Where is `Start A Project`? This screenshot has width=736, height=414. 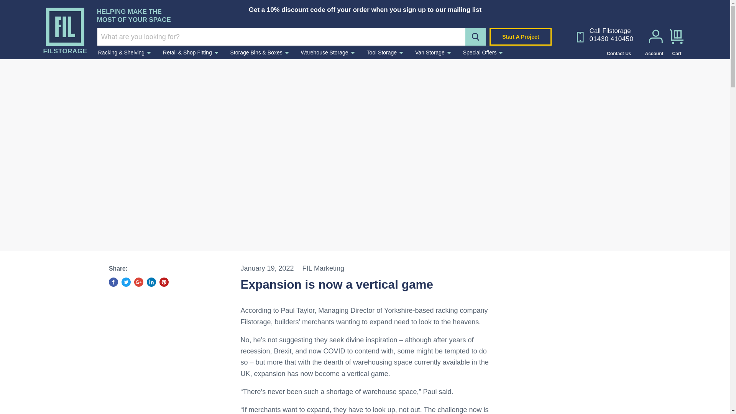 Start A Project is located at coordinates (520, 37).